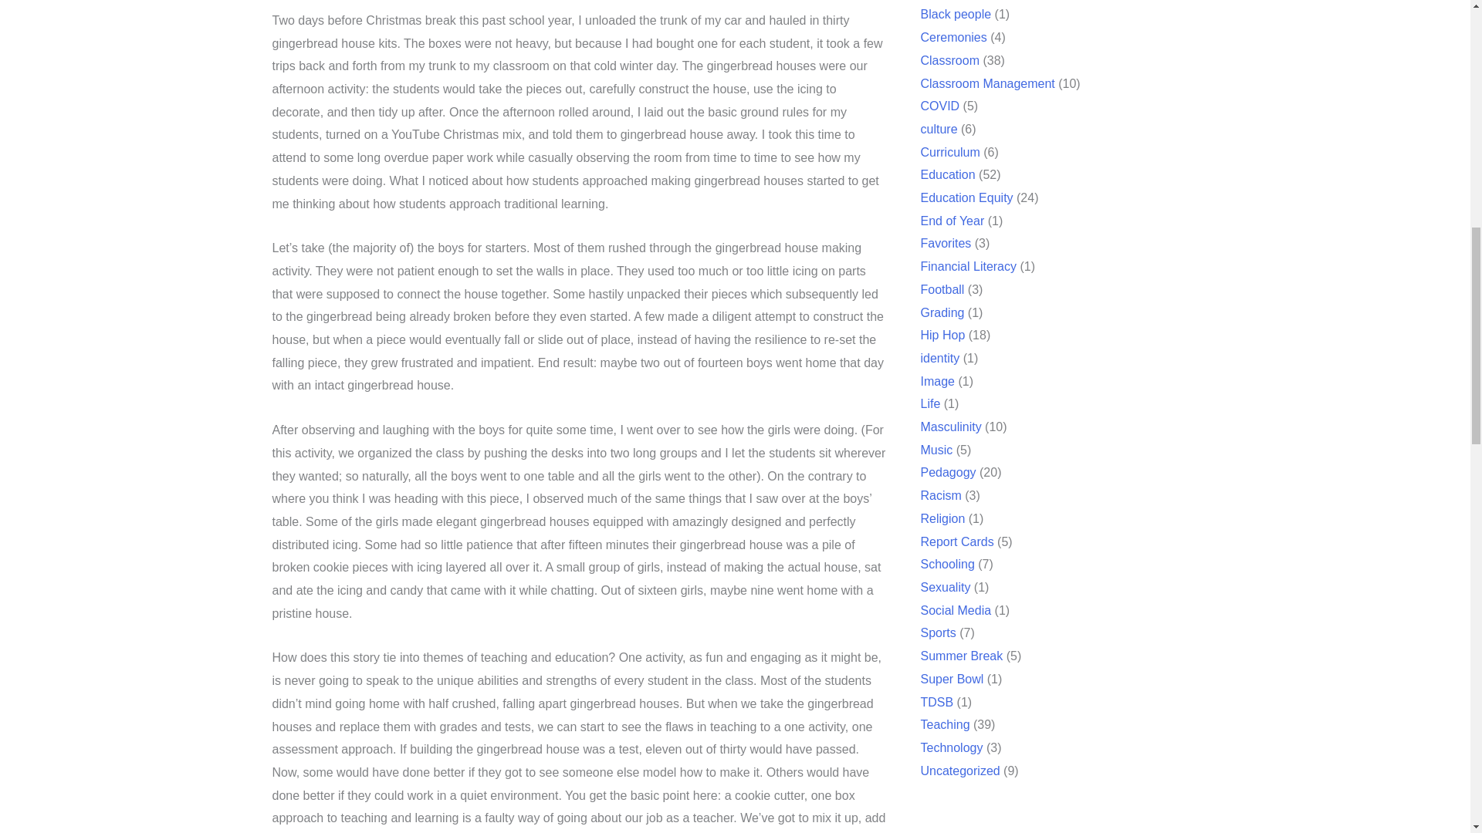 Image resolution: width=1482 pixels, height=833 pixels. What do you see at coordinates (972, 60) in the screenshot?
I see `Classroom` at bounding box center [972, 60].